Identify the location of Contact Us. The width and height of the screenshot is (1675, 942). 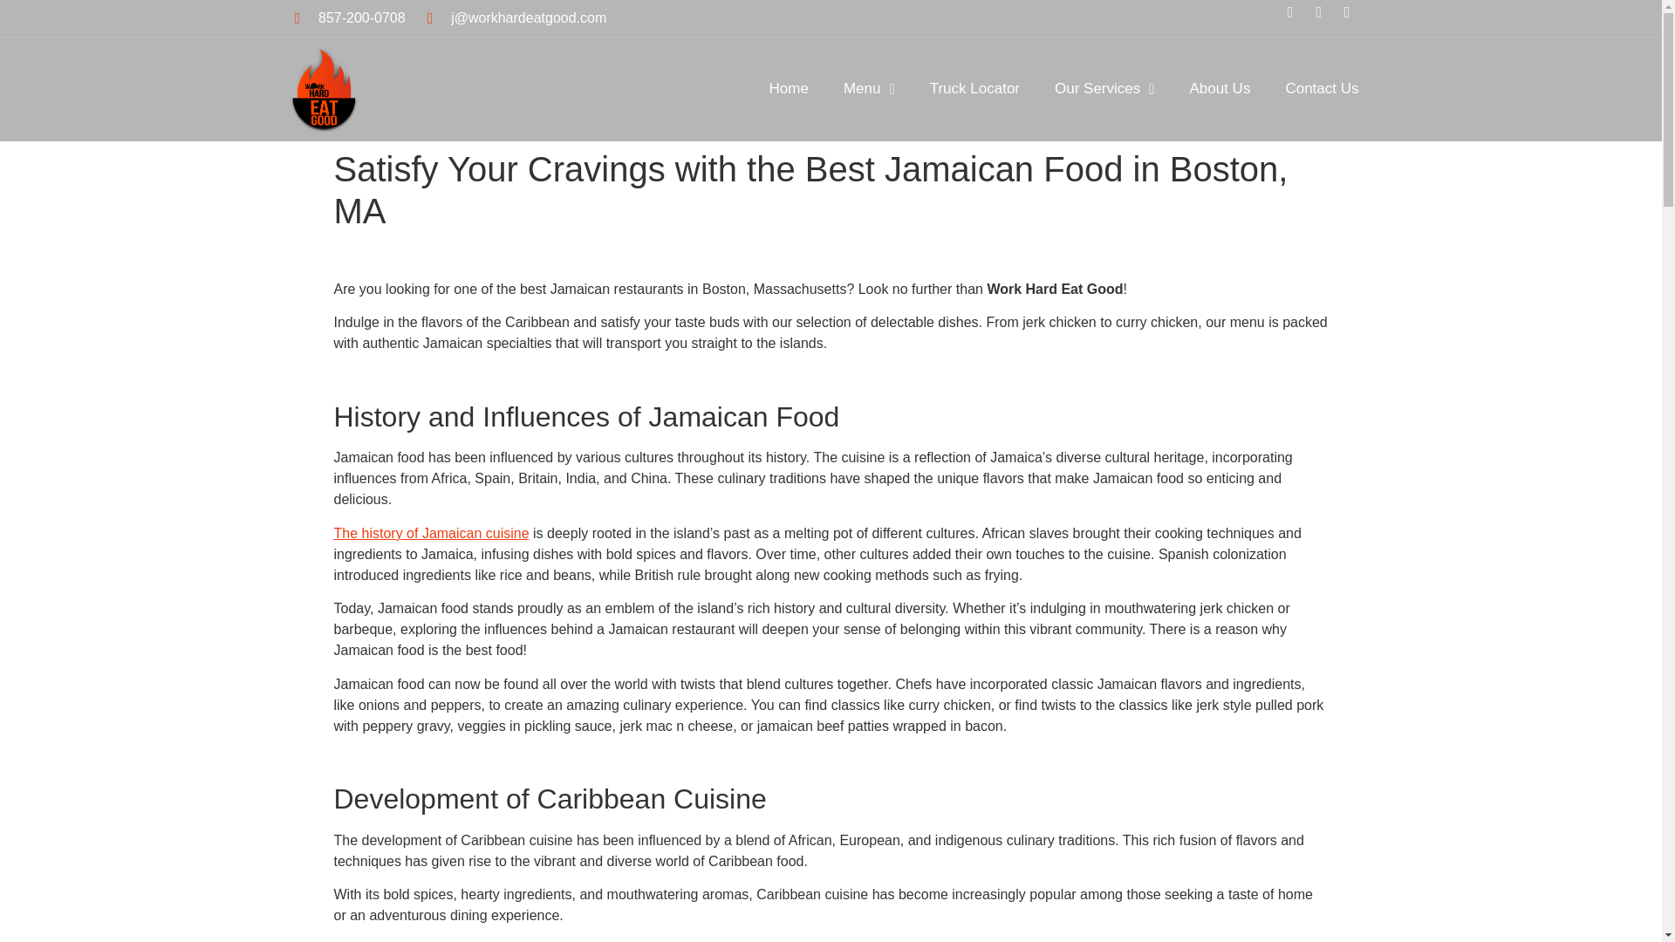
(1321, 89).